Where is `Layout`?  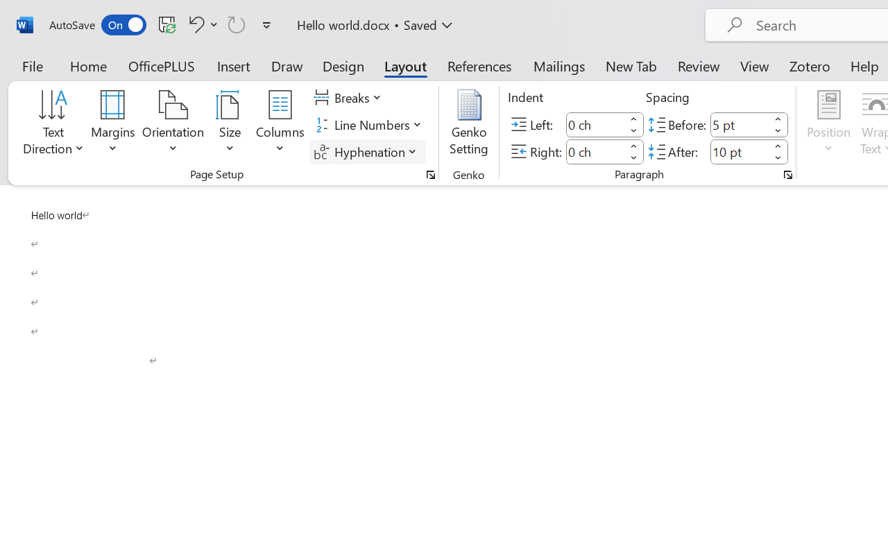
Layout is located at coordinates (405, 65).